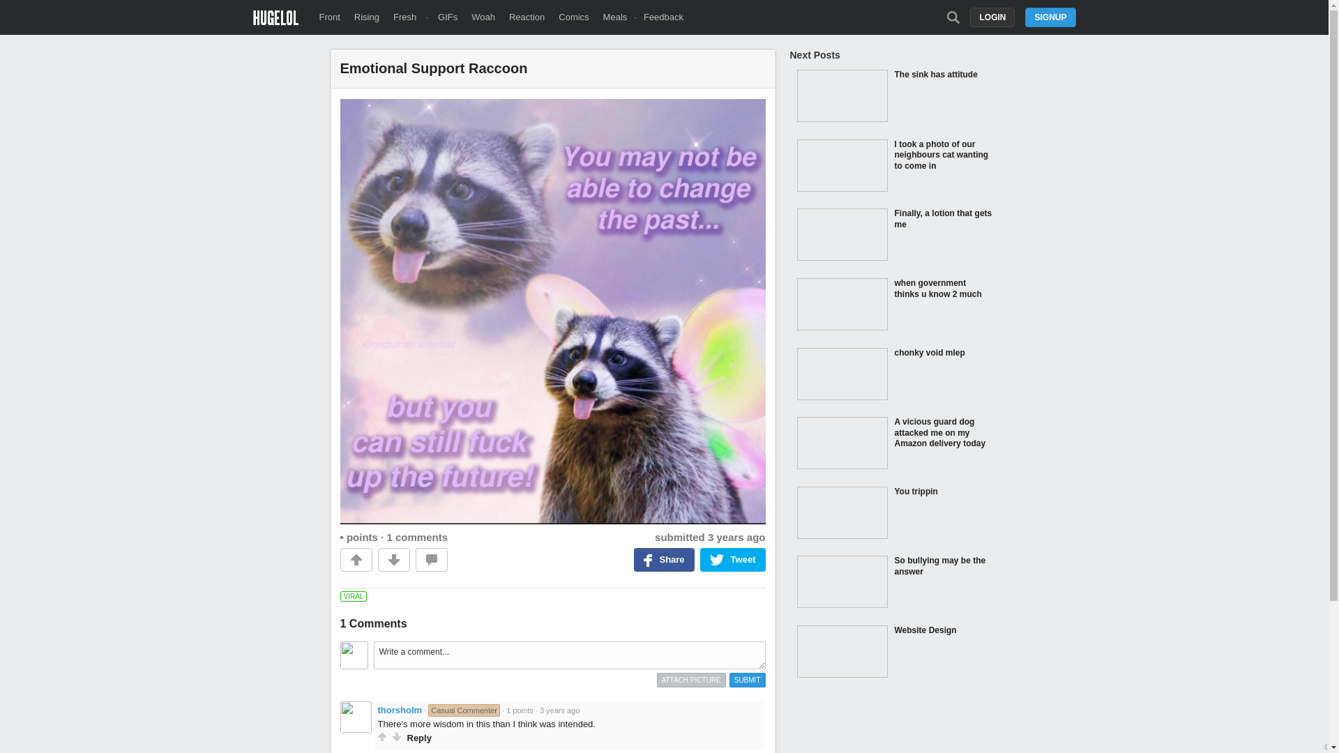 This screenshot has height=753, width=1339. Describe the element at coordinates (527, 17) in the screenshot. I see `Reaction` at that location.